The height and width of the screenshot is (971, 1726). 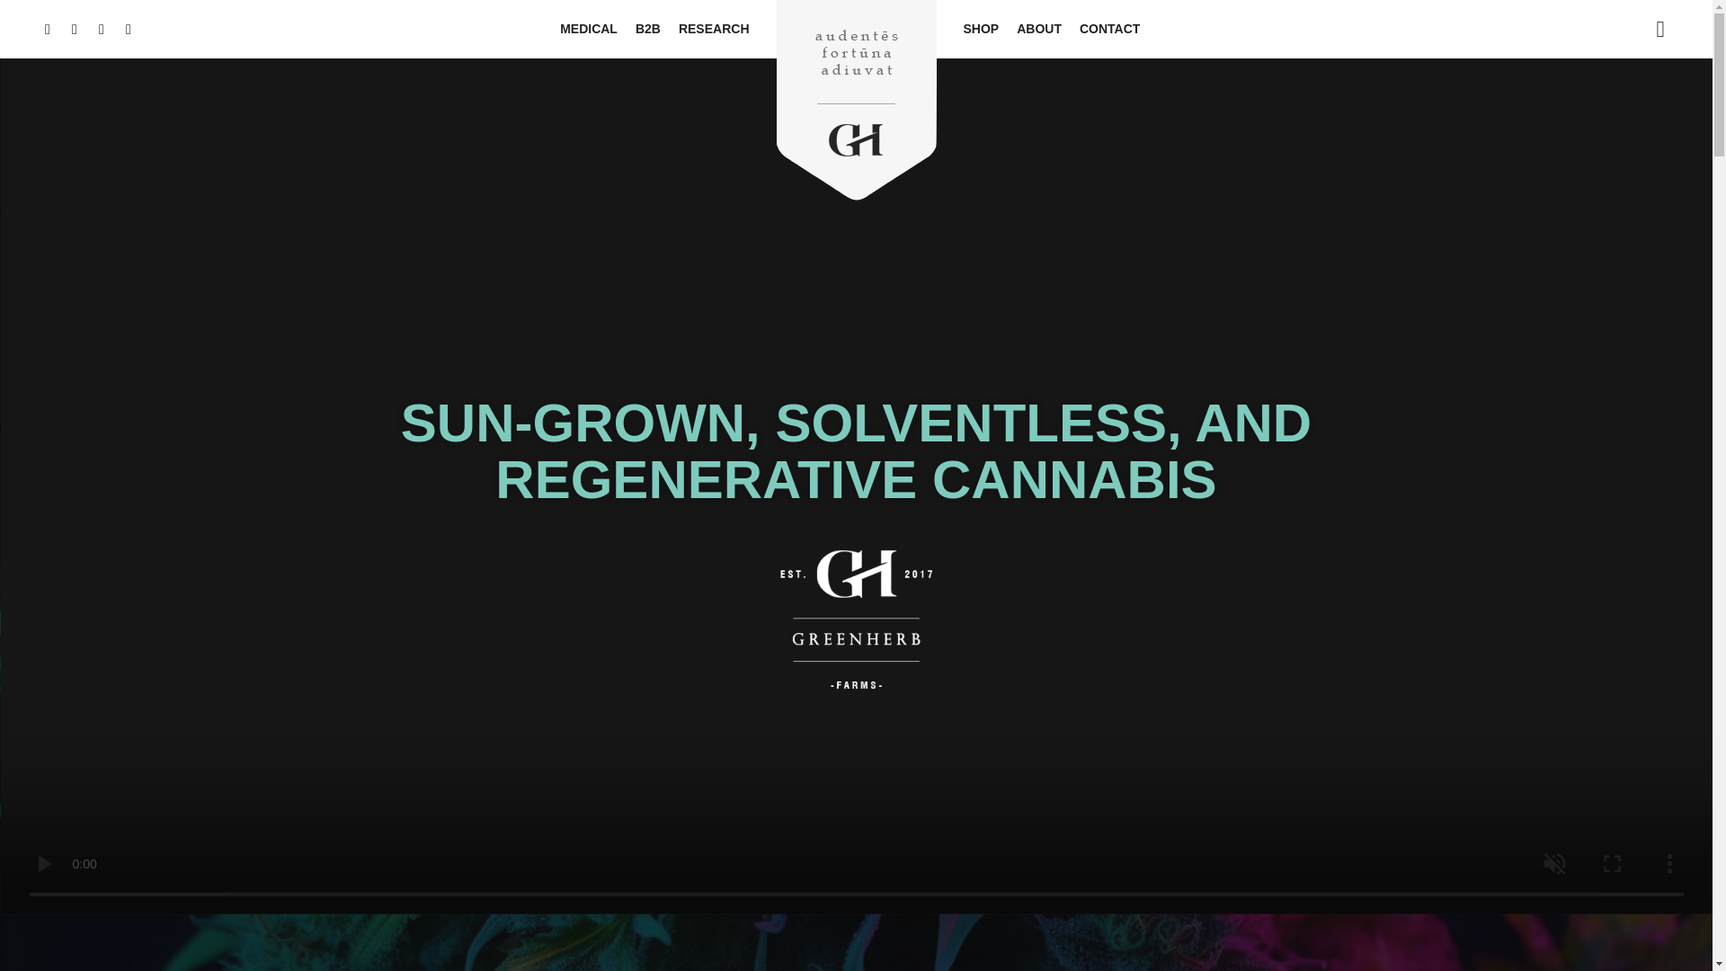 I want to click on MEDICAL, so click(x=588, y=29).